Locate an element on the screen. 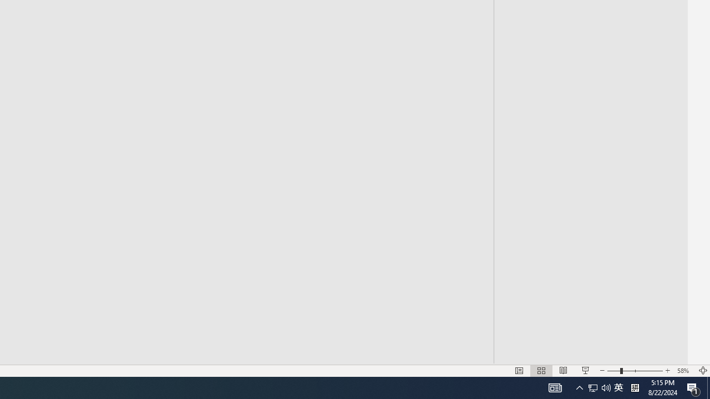 This screenshot has height=399, width=710. Slide Sorter is located at coordinates (541, 370).